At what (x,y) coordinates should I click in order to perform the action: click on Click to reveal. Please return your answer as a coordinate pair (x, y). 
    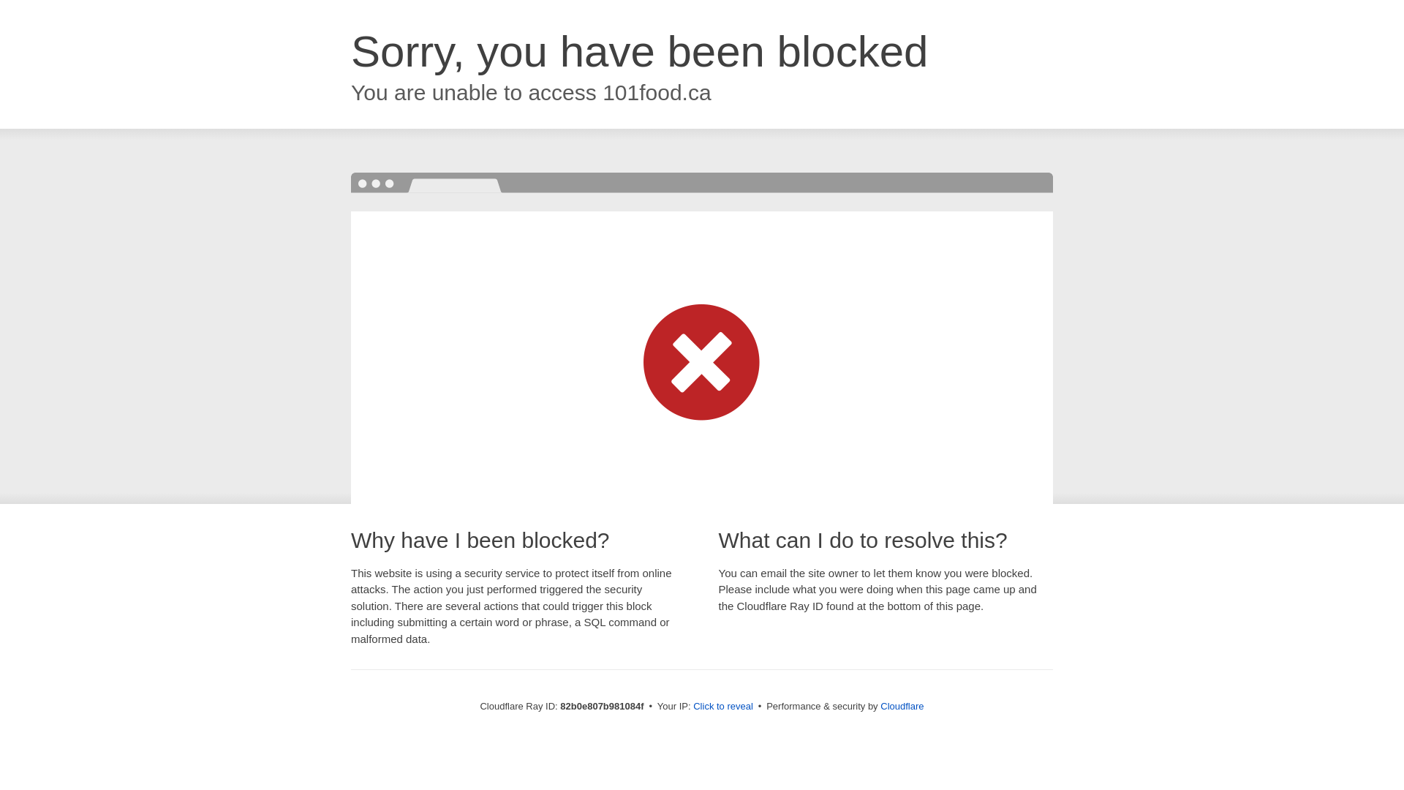
    Looking at the image, I should click on (723, 707).